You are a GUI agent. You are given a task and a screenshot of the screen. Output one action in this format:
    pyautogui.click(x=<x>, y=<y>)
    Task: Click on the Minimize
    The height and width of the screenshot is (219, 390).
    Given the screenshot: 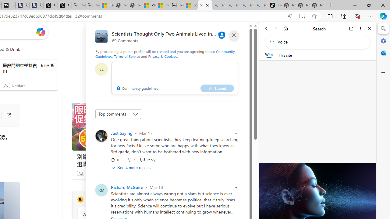 What is the action you would take?
    pyautogui.click(x=355, y=5)
    